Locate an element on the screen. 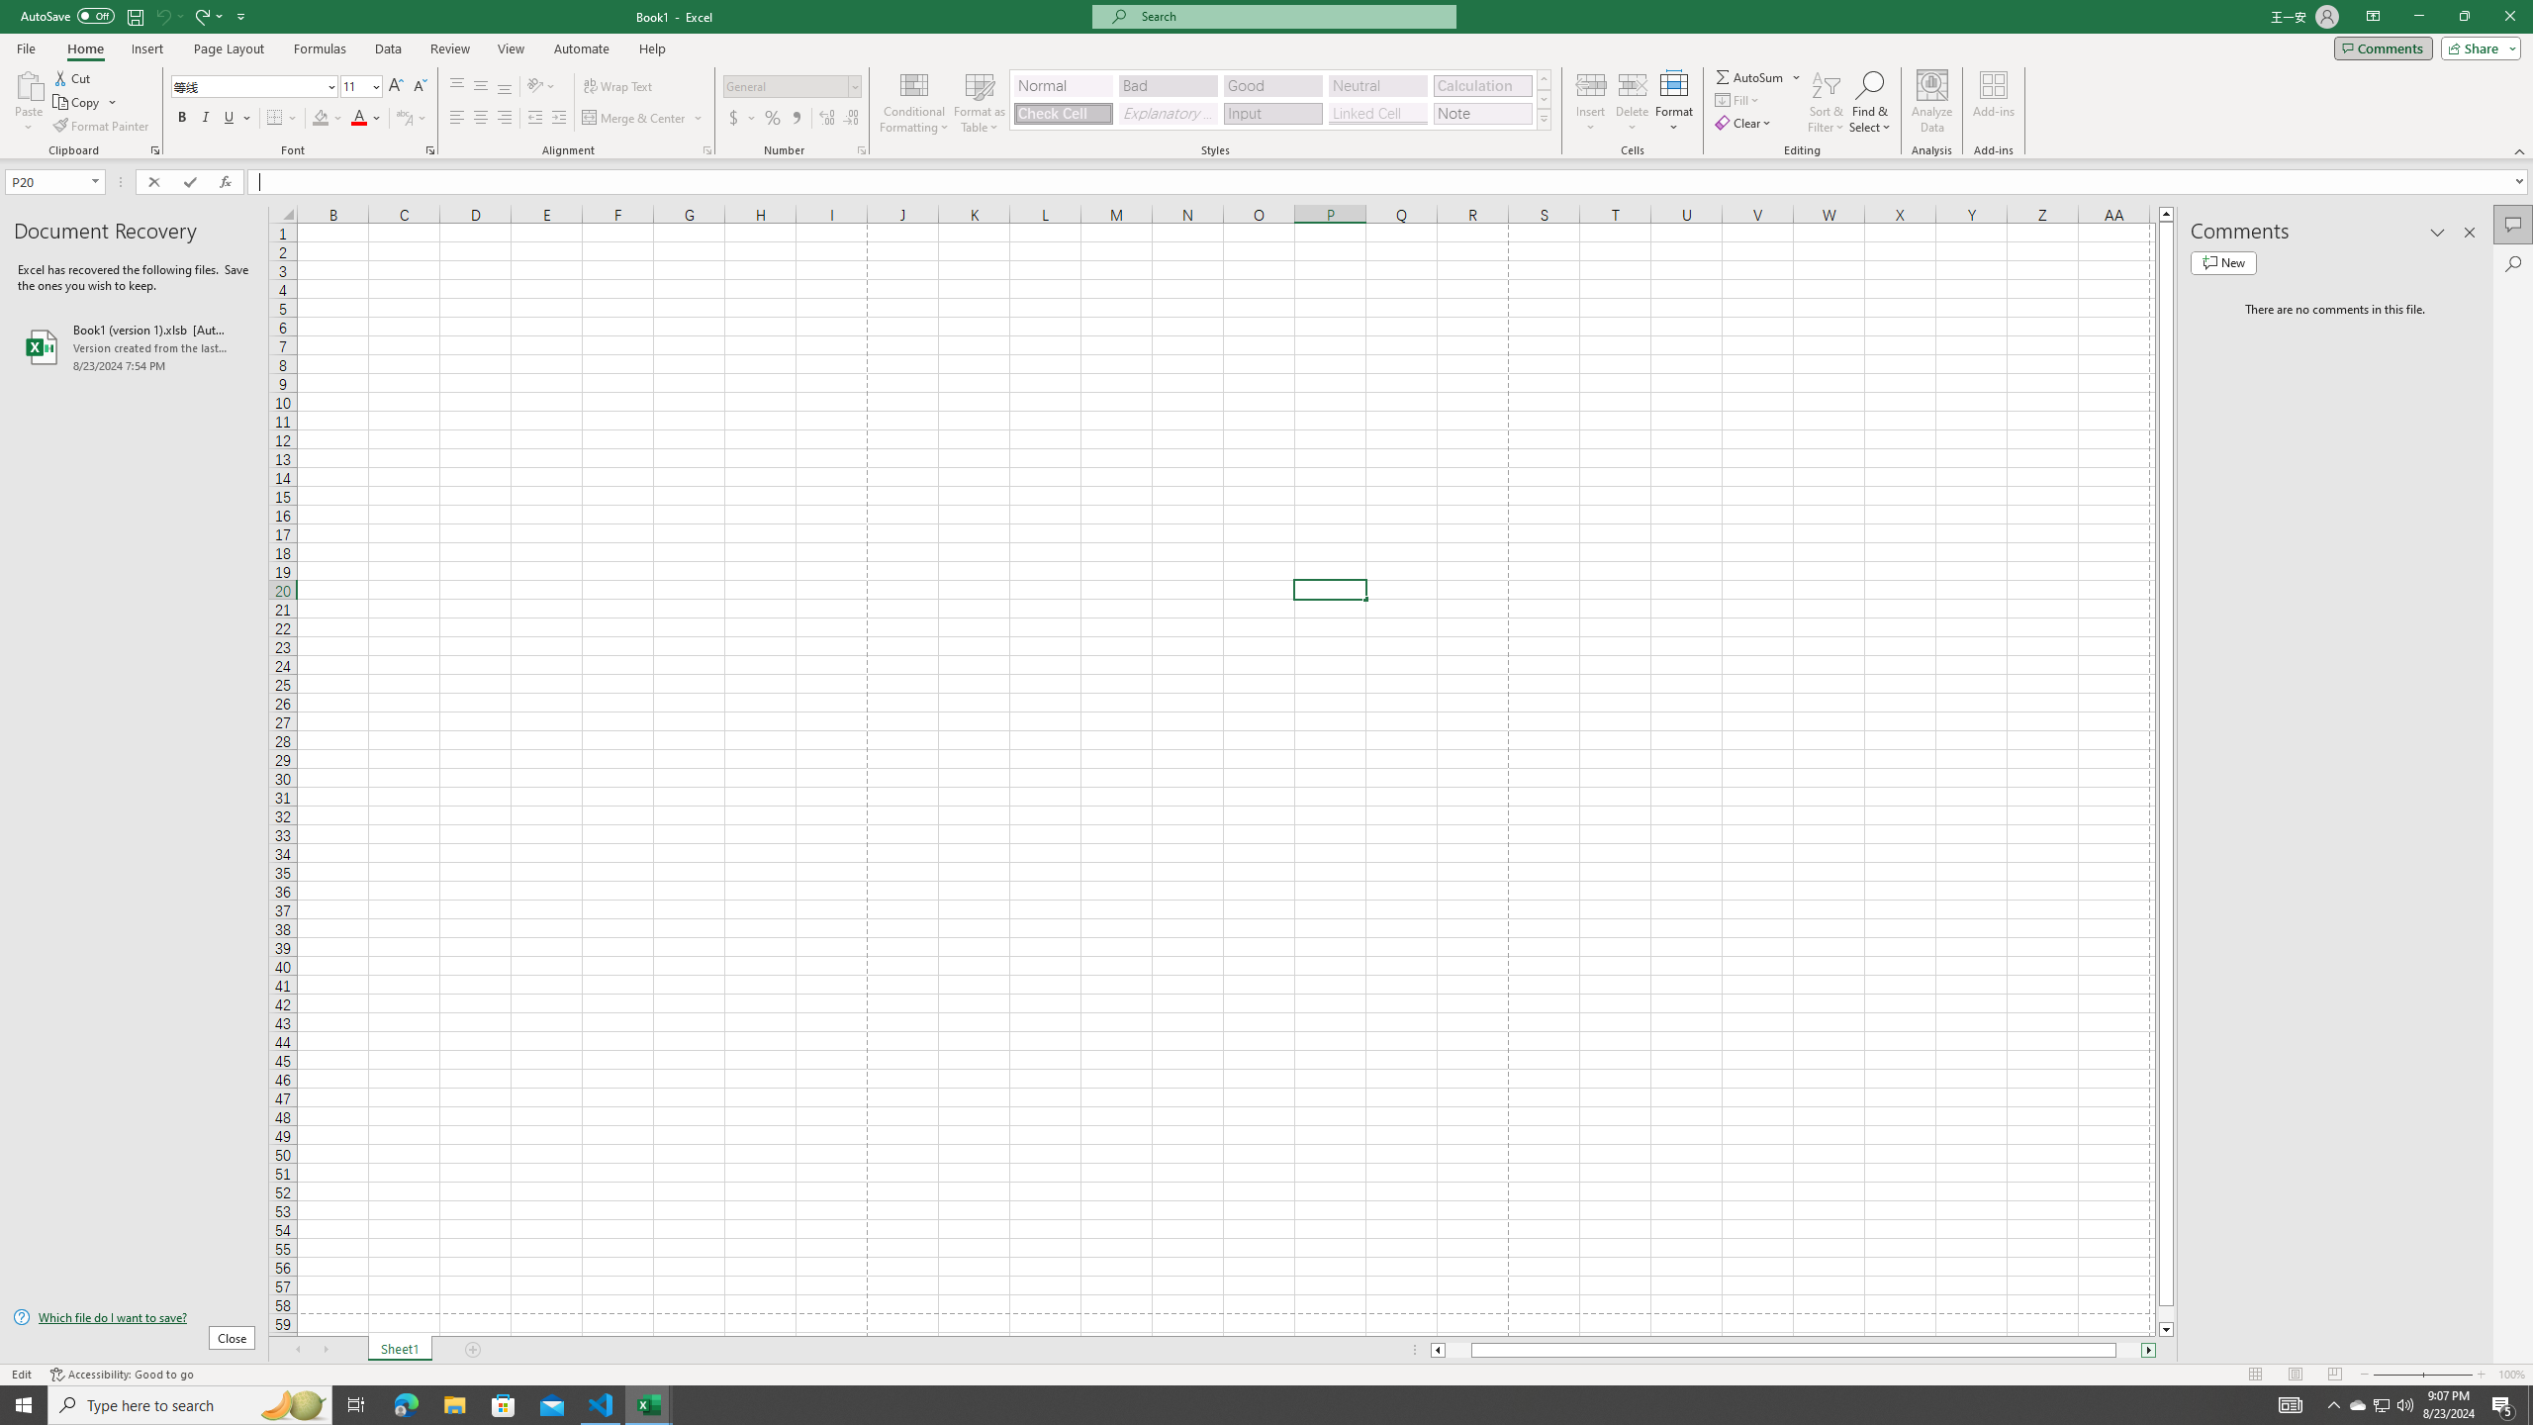 Image resolution: width=2533 pixels, height=1425 pixels. AutomationID: CellStylesGallery is located at coordinates (1280, 100).